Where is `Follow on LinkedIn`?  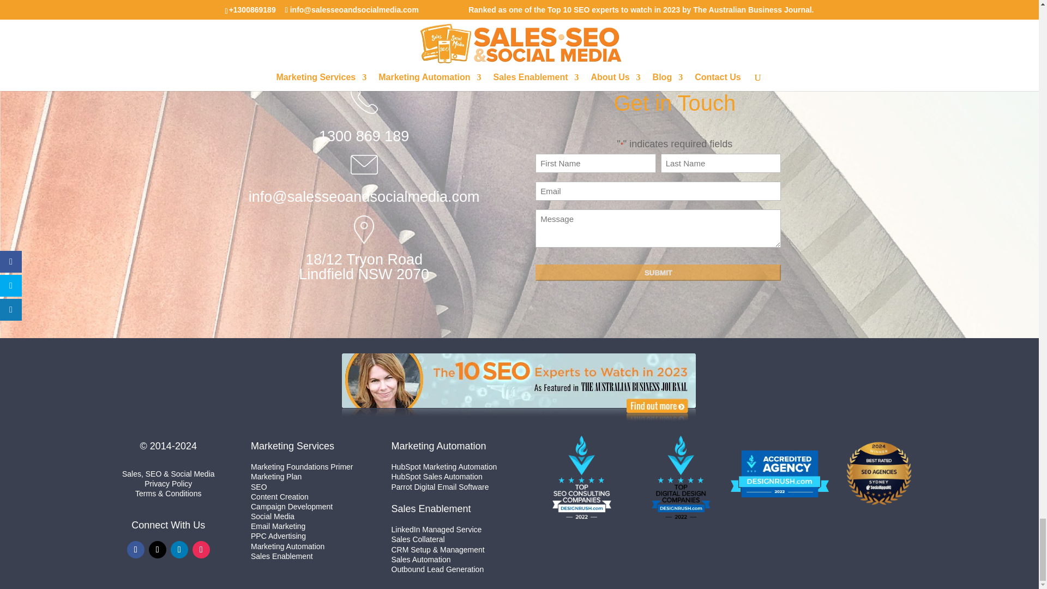 Follow on LinkedIn is located at coordinates (179, 550).